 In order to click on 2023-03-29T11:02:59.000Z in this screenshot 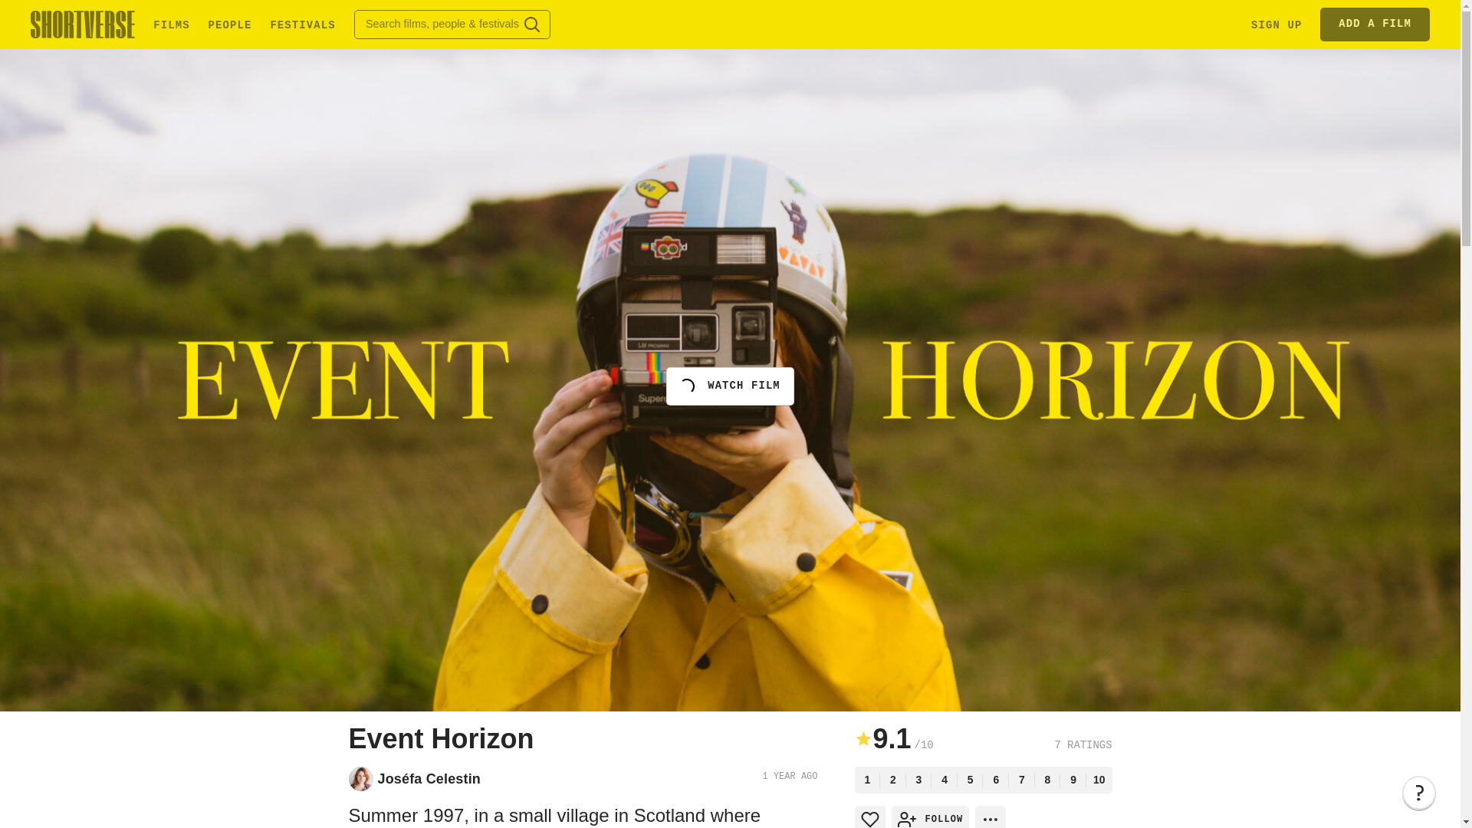, I will do `click(790, 776)`.